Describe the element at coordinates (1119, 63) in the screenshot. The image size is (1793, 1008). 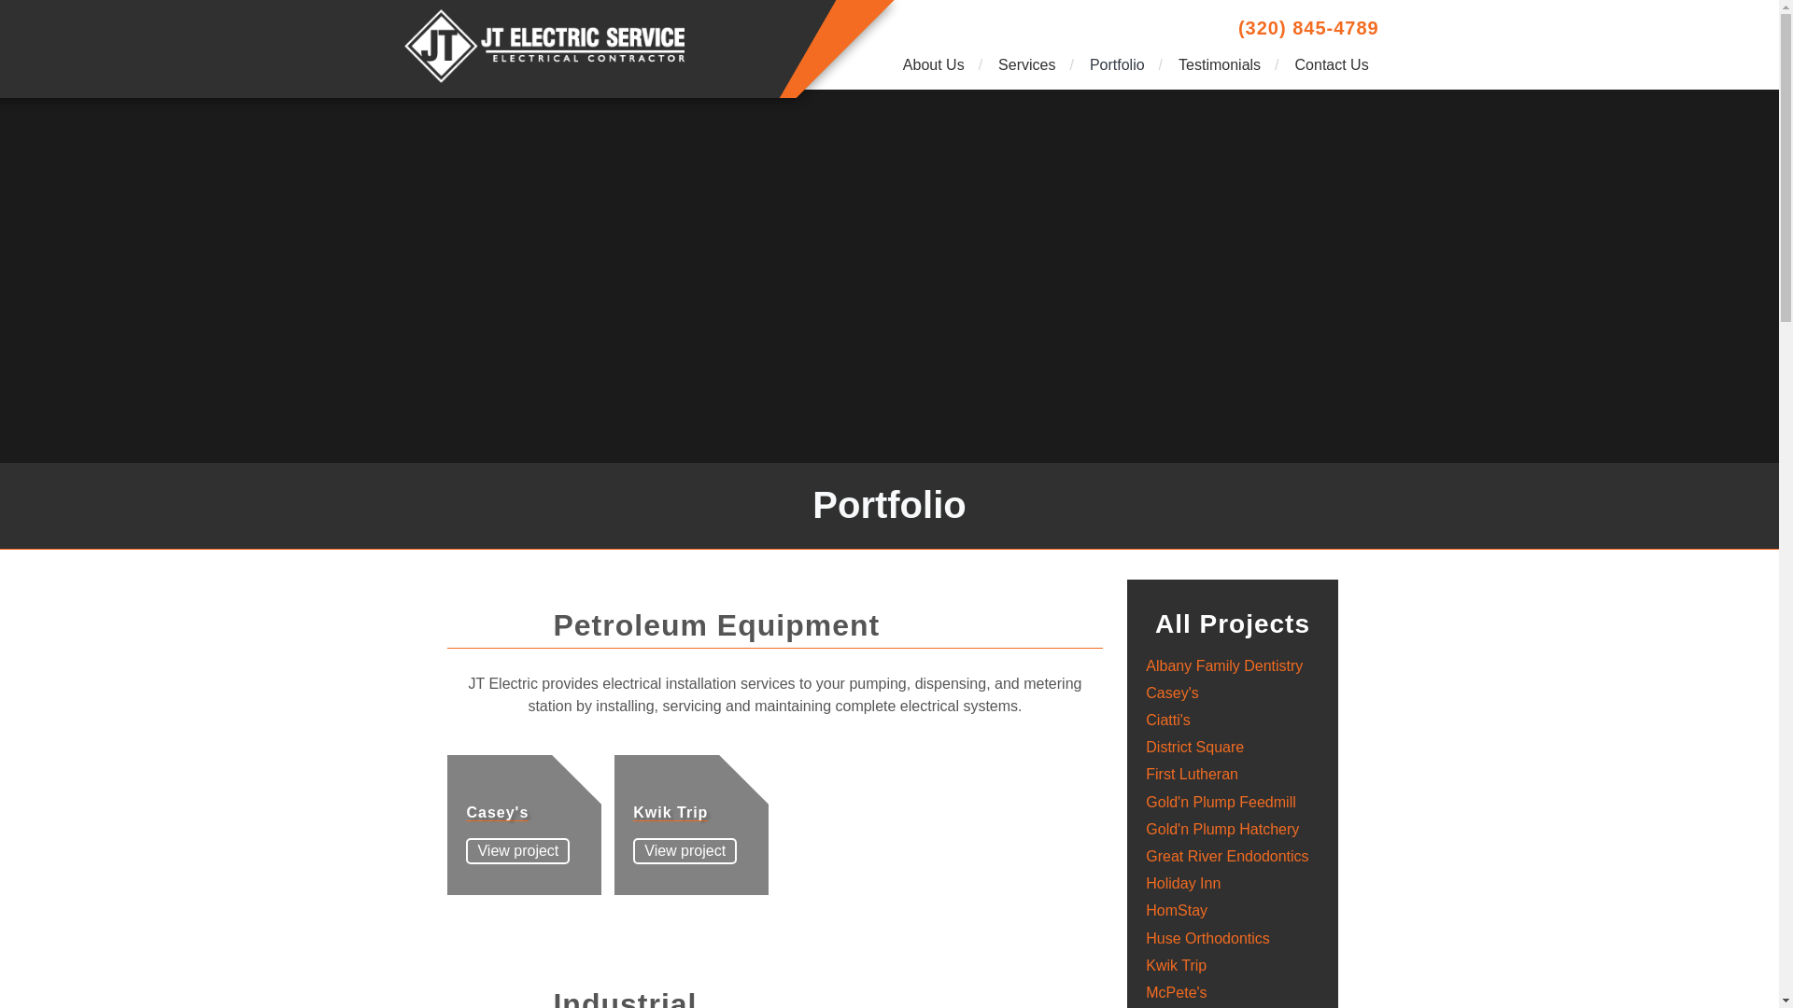
I see `Portfolio` at that location.